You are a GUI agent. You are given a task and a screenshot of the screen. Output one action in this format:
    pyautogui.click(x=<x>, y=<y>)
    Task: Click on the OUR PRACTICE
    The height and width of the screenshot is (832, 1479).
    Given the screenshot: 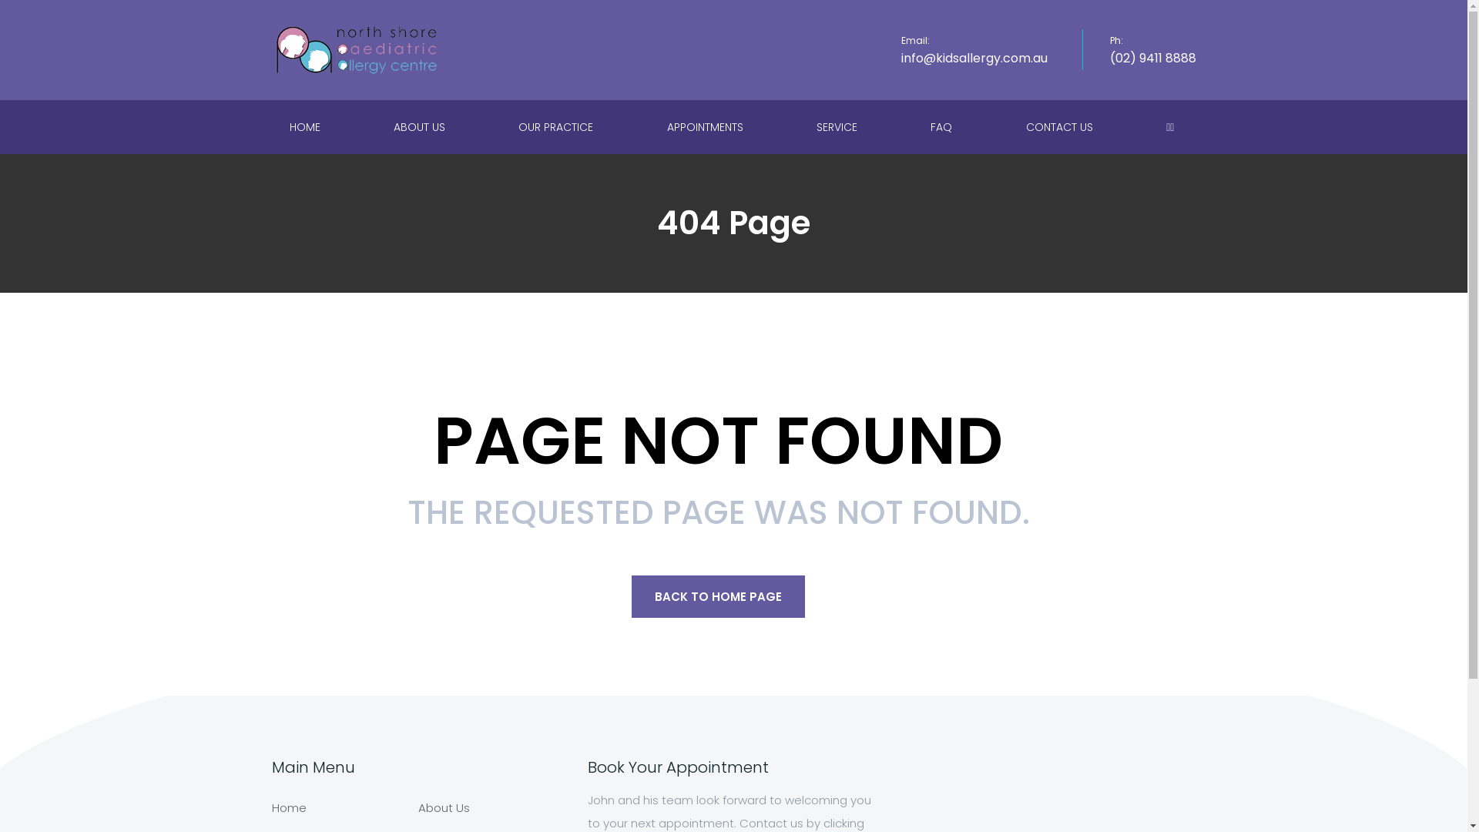 What is the action you would take?
    pyautogui.click(x=558, y=127)
    